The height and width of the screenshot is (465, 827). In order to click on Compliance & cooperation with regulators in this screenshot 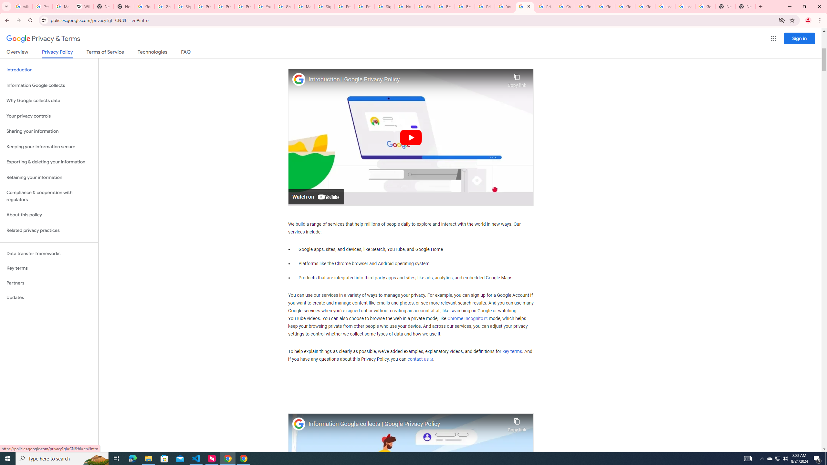, I will do `click(49, 196)`.